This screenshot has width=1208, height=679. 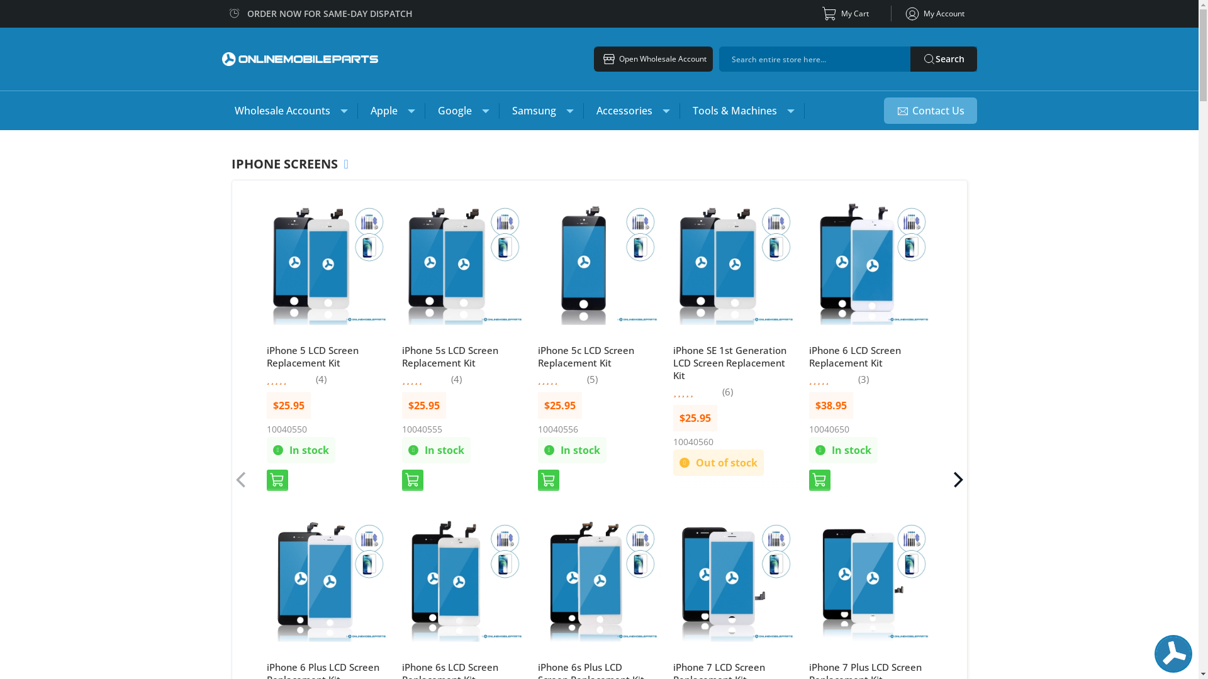 I want to click on cart, so click(x=548, y=480).